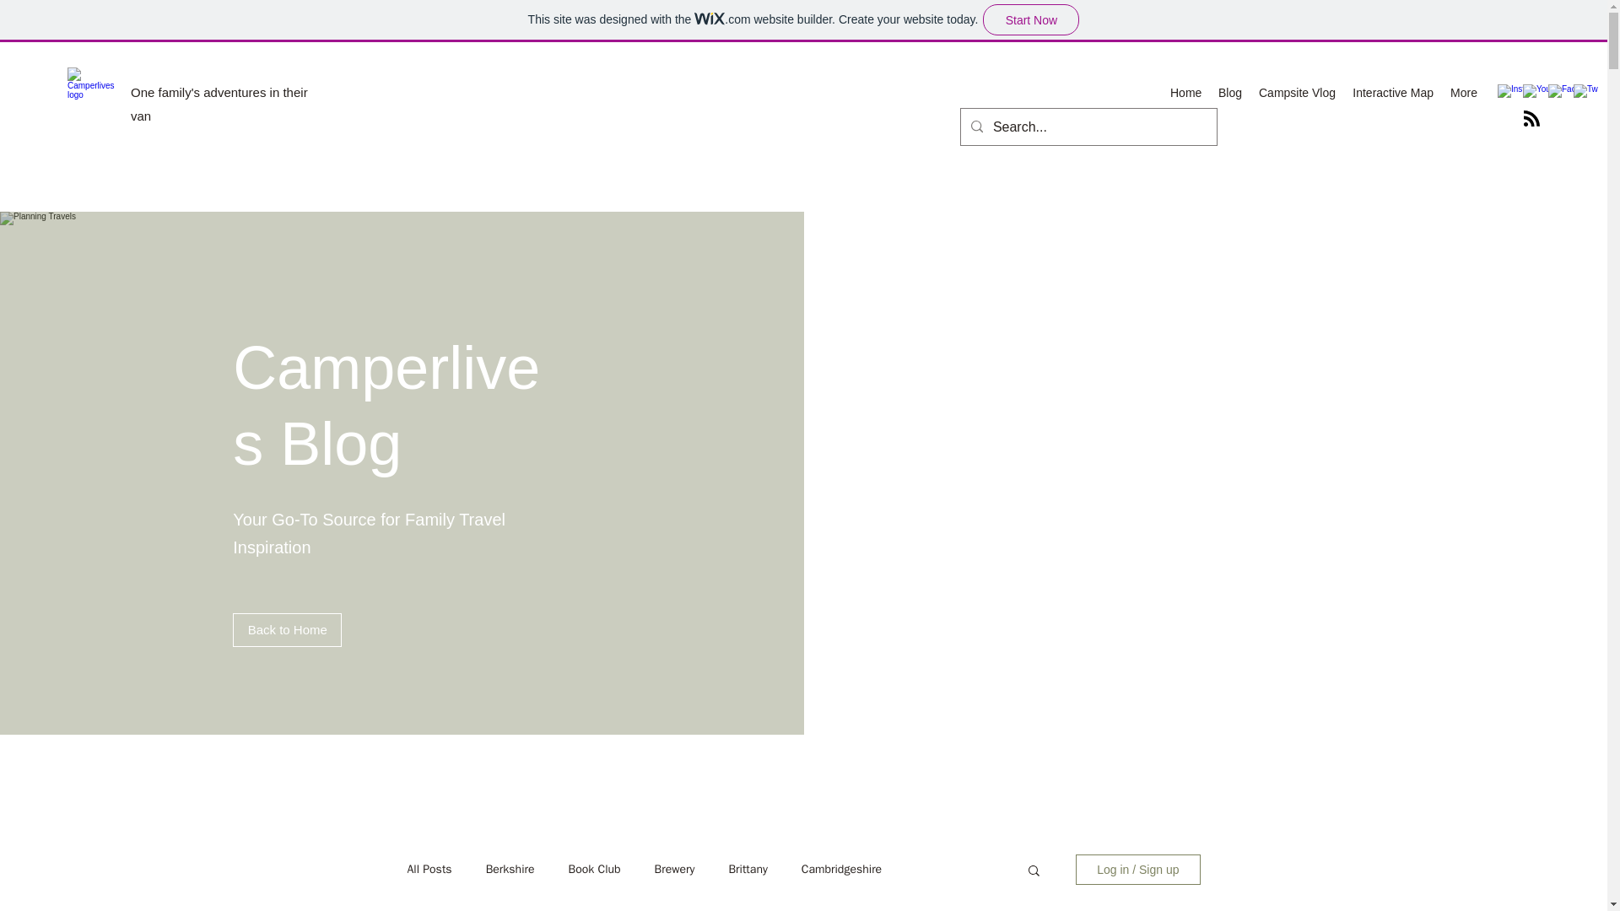 This screenshot has height=911, width=1620. What do you see at coordinates (1298, 93) in the screenshot?
I see `Campsite Vlog` at bounding box center [1298, 93].